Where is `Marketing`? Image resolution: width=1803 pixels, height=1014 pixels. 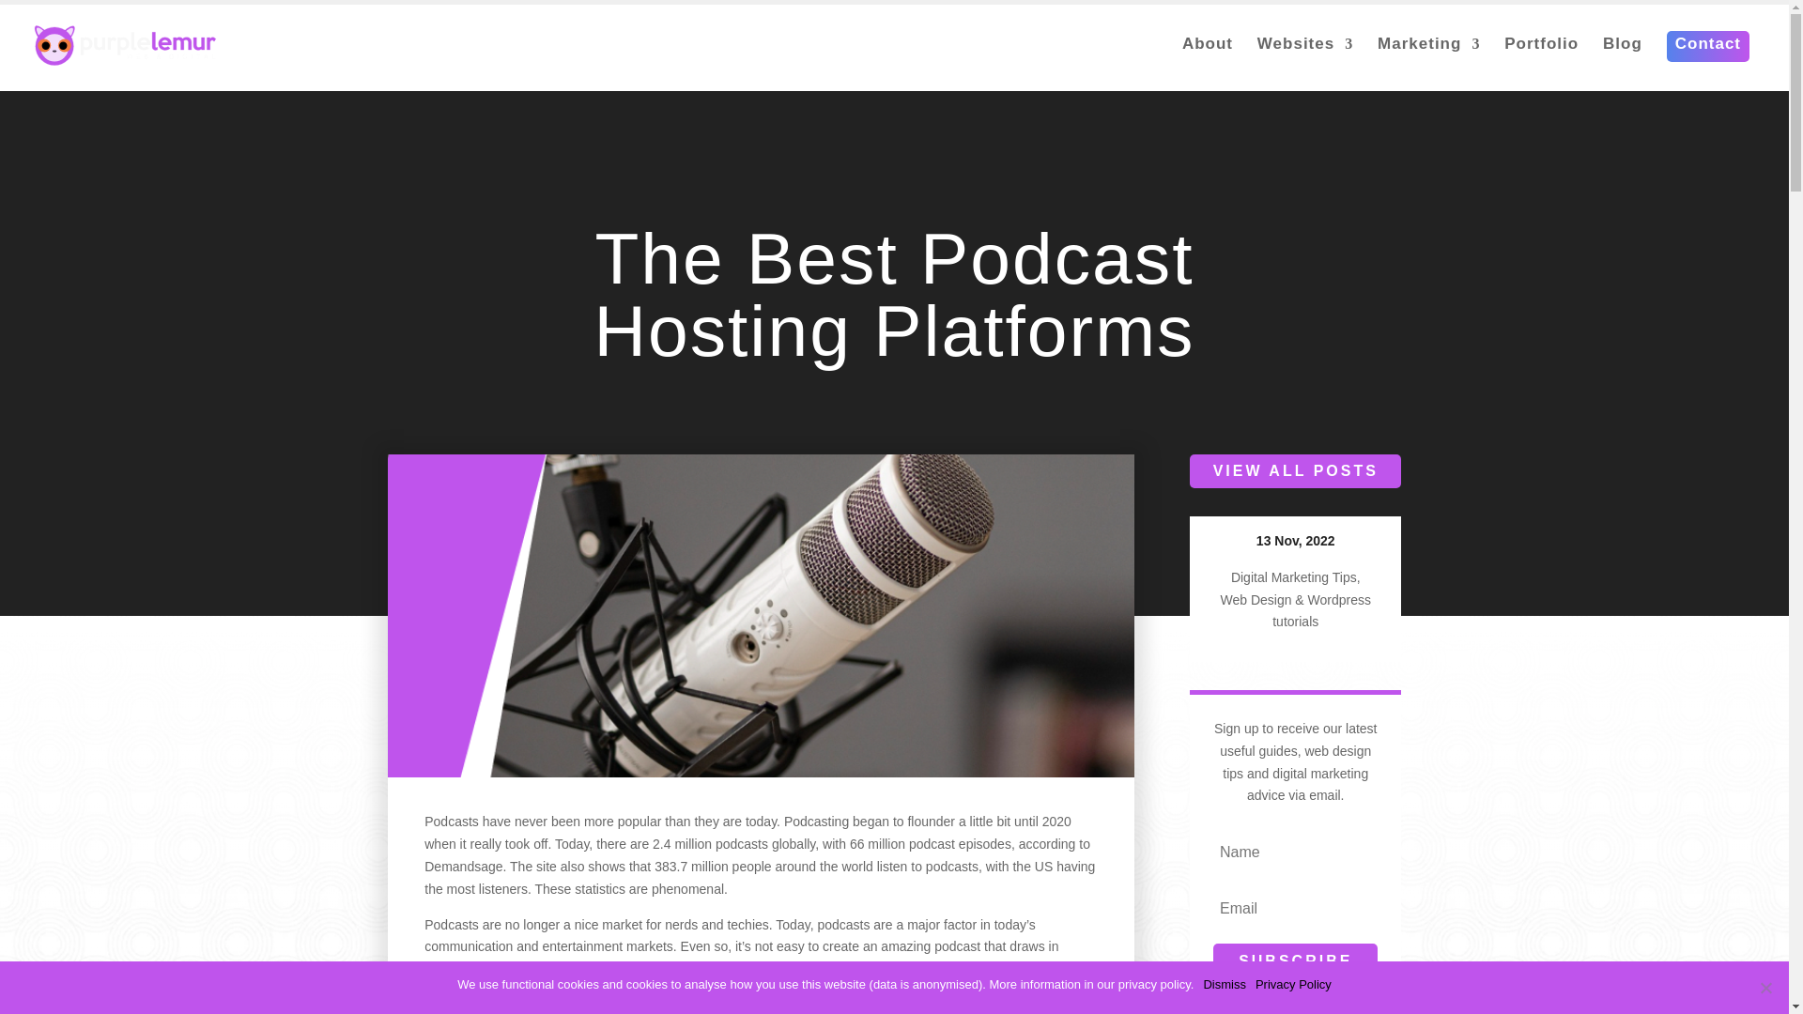
Marketing is located at coordinates (1428, 59).